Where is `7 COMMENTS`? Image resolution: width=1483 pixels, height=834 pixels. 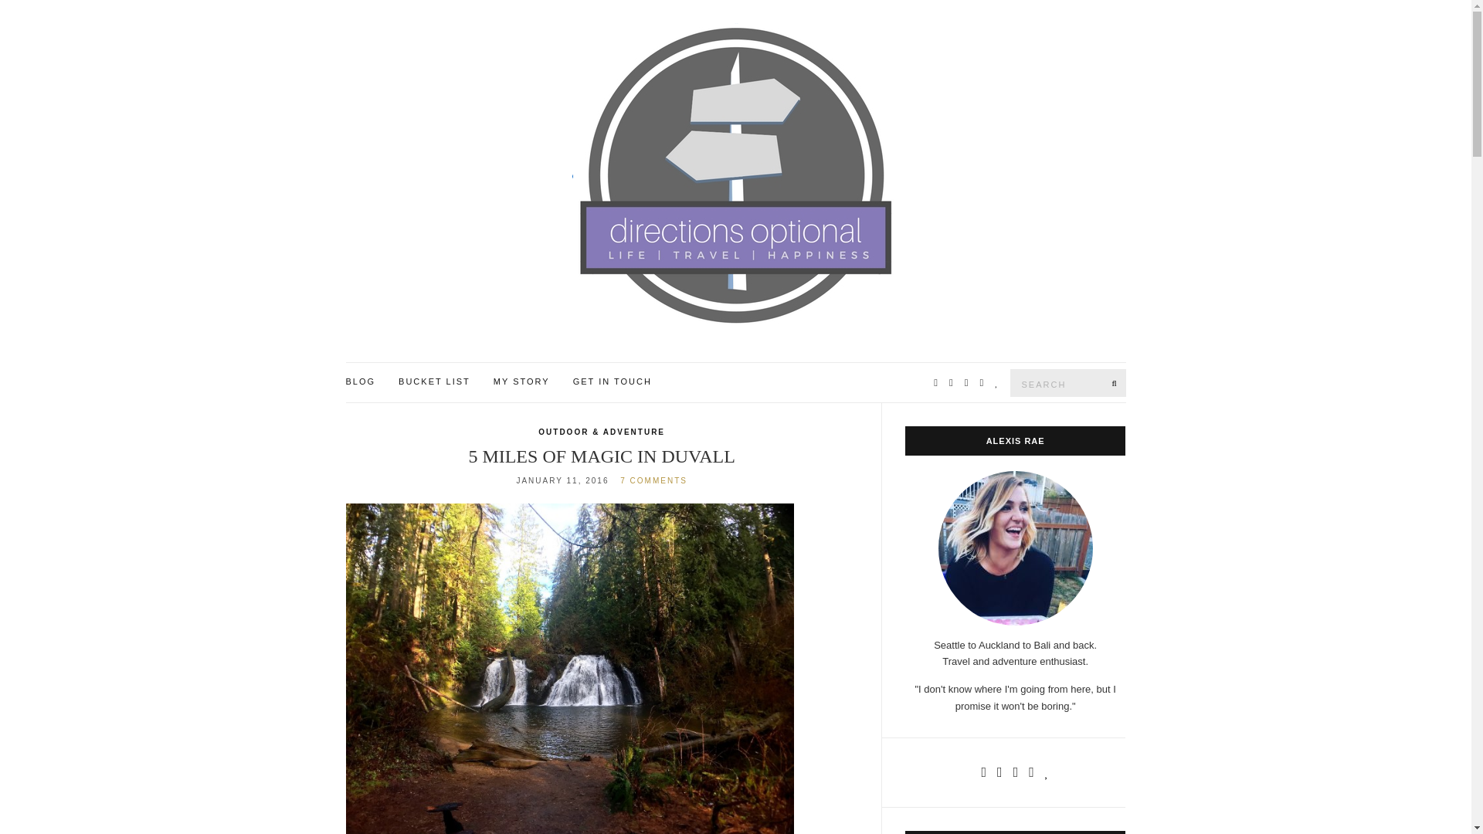
7 COMMENTS is located at coordinates (653, 480).